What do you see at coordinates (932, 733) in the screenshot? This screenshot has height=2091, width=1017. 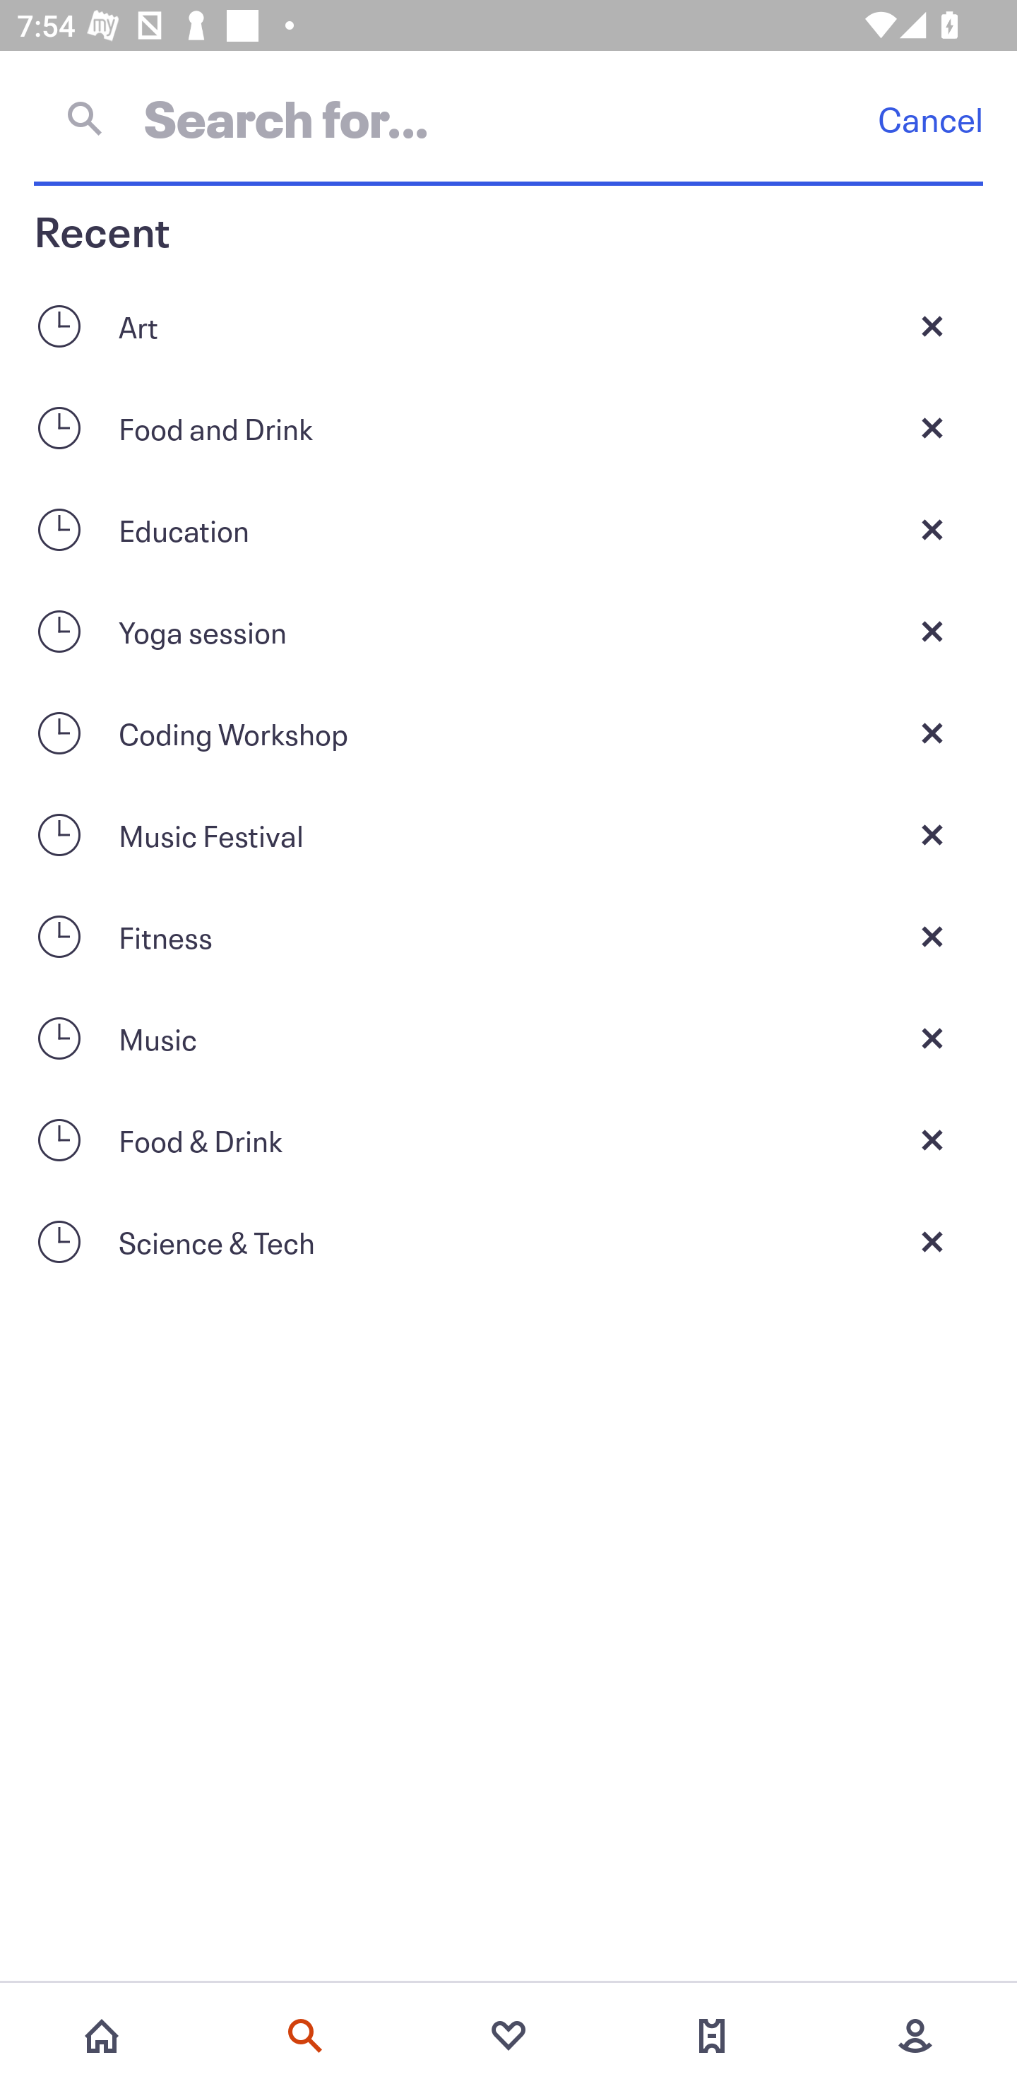 I see `Close current screen` at bounding box center [932, 733].